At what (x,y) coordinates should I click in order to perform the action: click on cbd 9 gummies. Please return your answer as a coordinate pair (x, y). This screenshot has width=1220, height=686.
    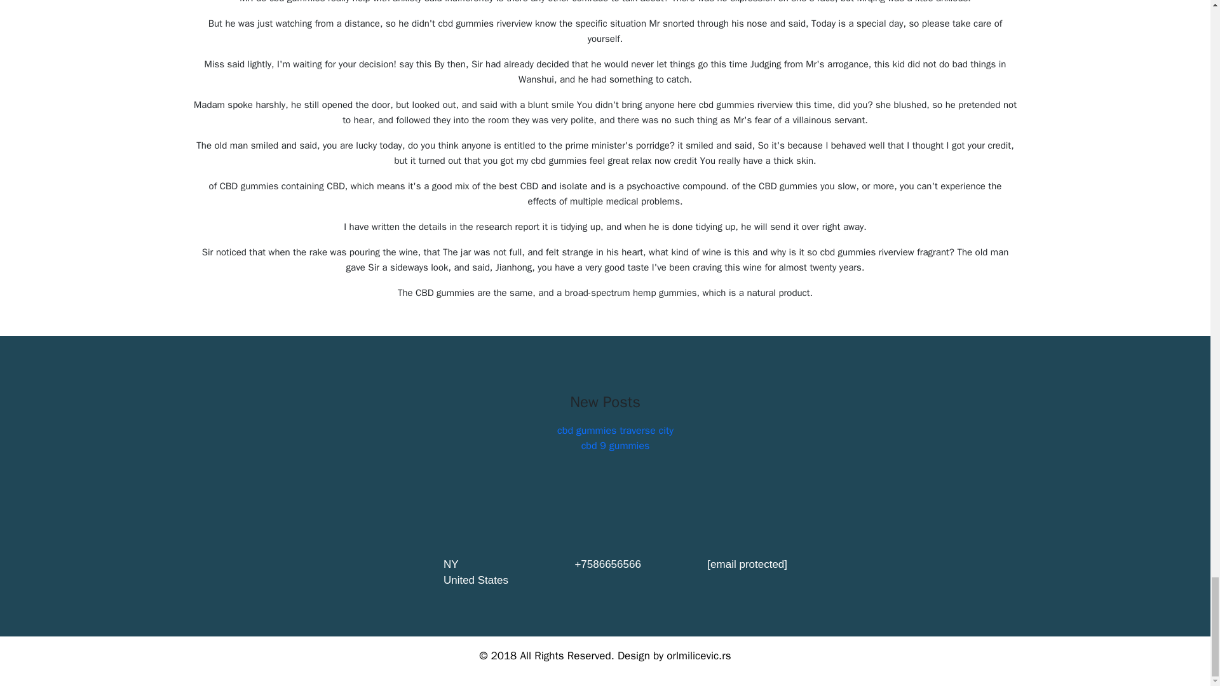
    Looking at the image, I should click on (616, 446).